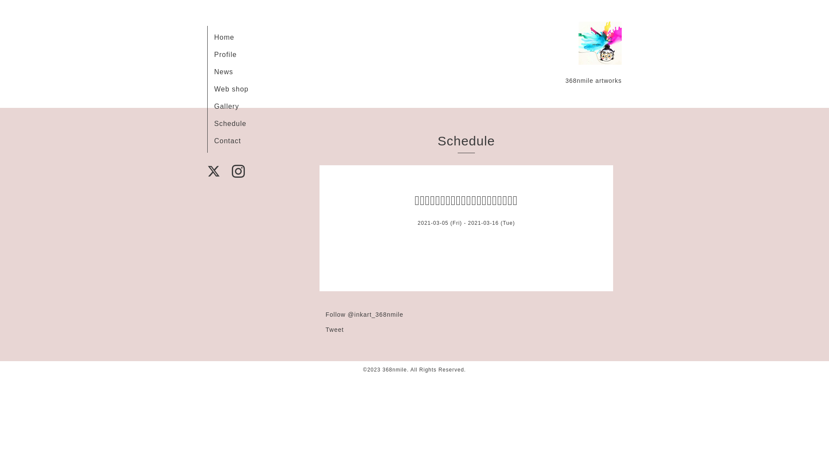 Image resolution: width=829 pixels, height=466 pixels. What do you see at coordinates (225, 37) in the screenshot?
I see `Home` at bounding box center [225, 37].